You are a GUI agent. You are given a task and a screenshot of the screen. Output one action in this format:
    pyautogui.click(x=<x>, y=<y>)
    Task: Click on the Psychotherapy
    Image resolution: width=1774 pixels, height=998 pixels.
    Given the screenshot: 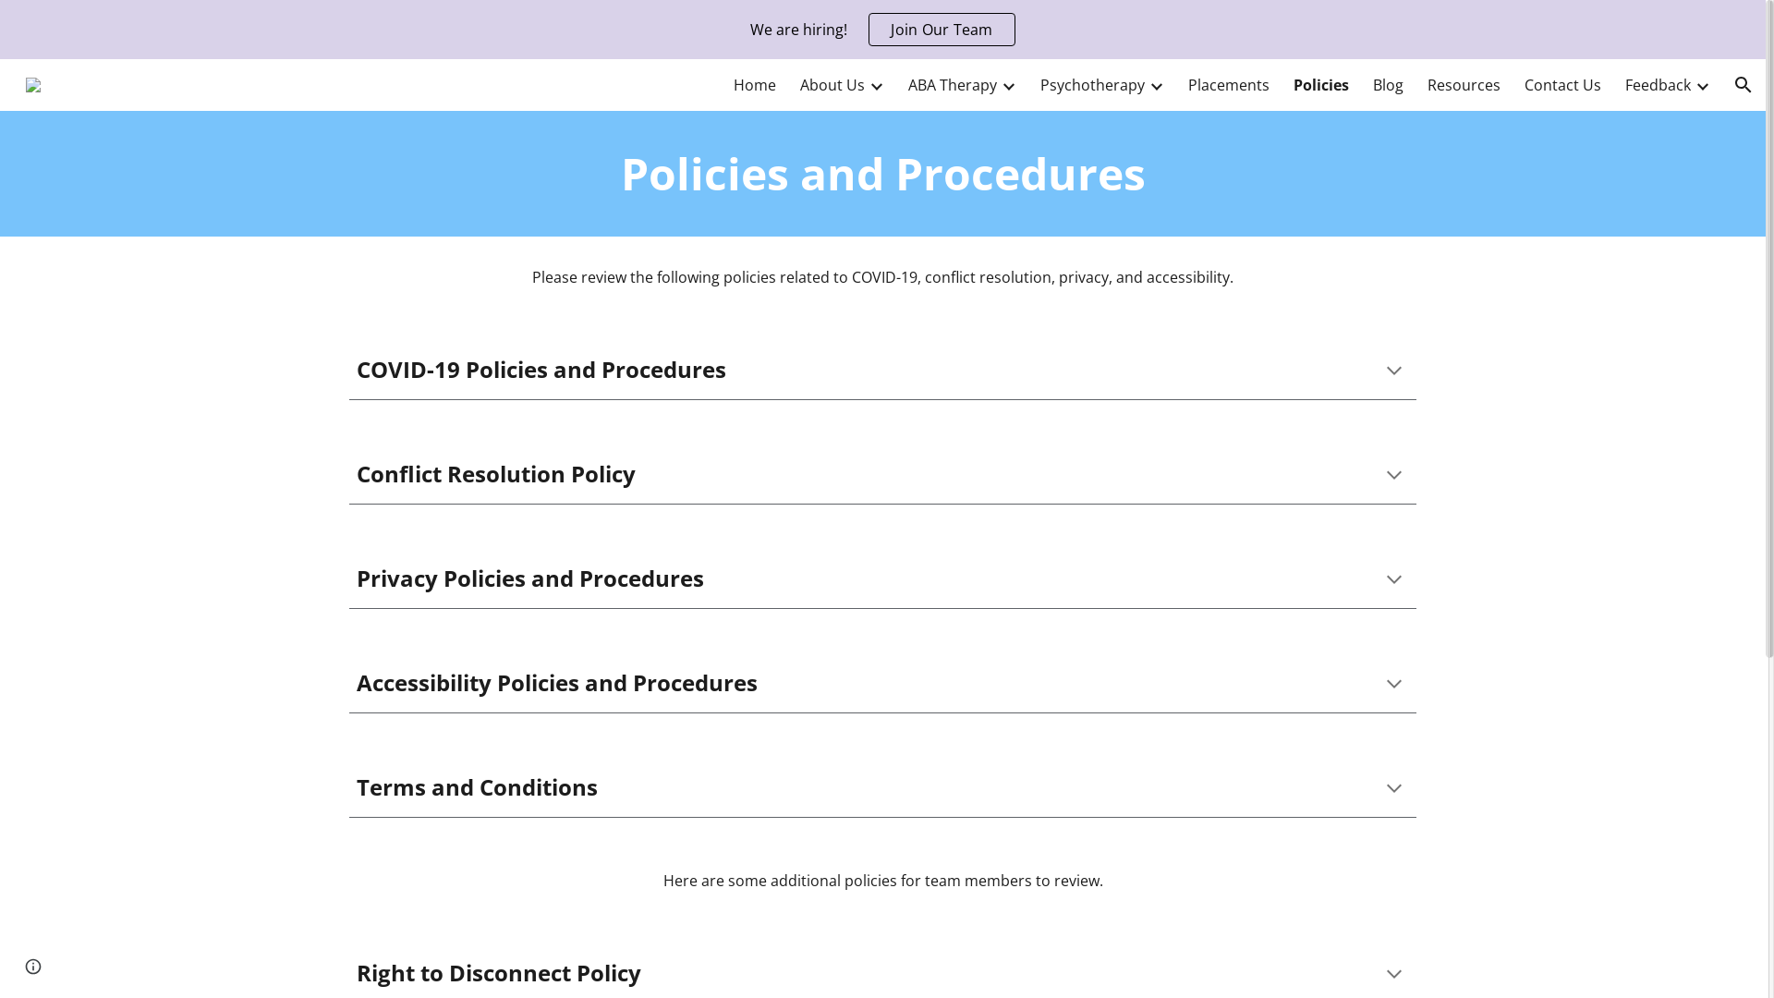 What is the action you would take?
    pyautogui.click(x=1092, y=85)
    